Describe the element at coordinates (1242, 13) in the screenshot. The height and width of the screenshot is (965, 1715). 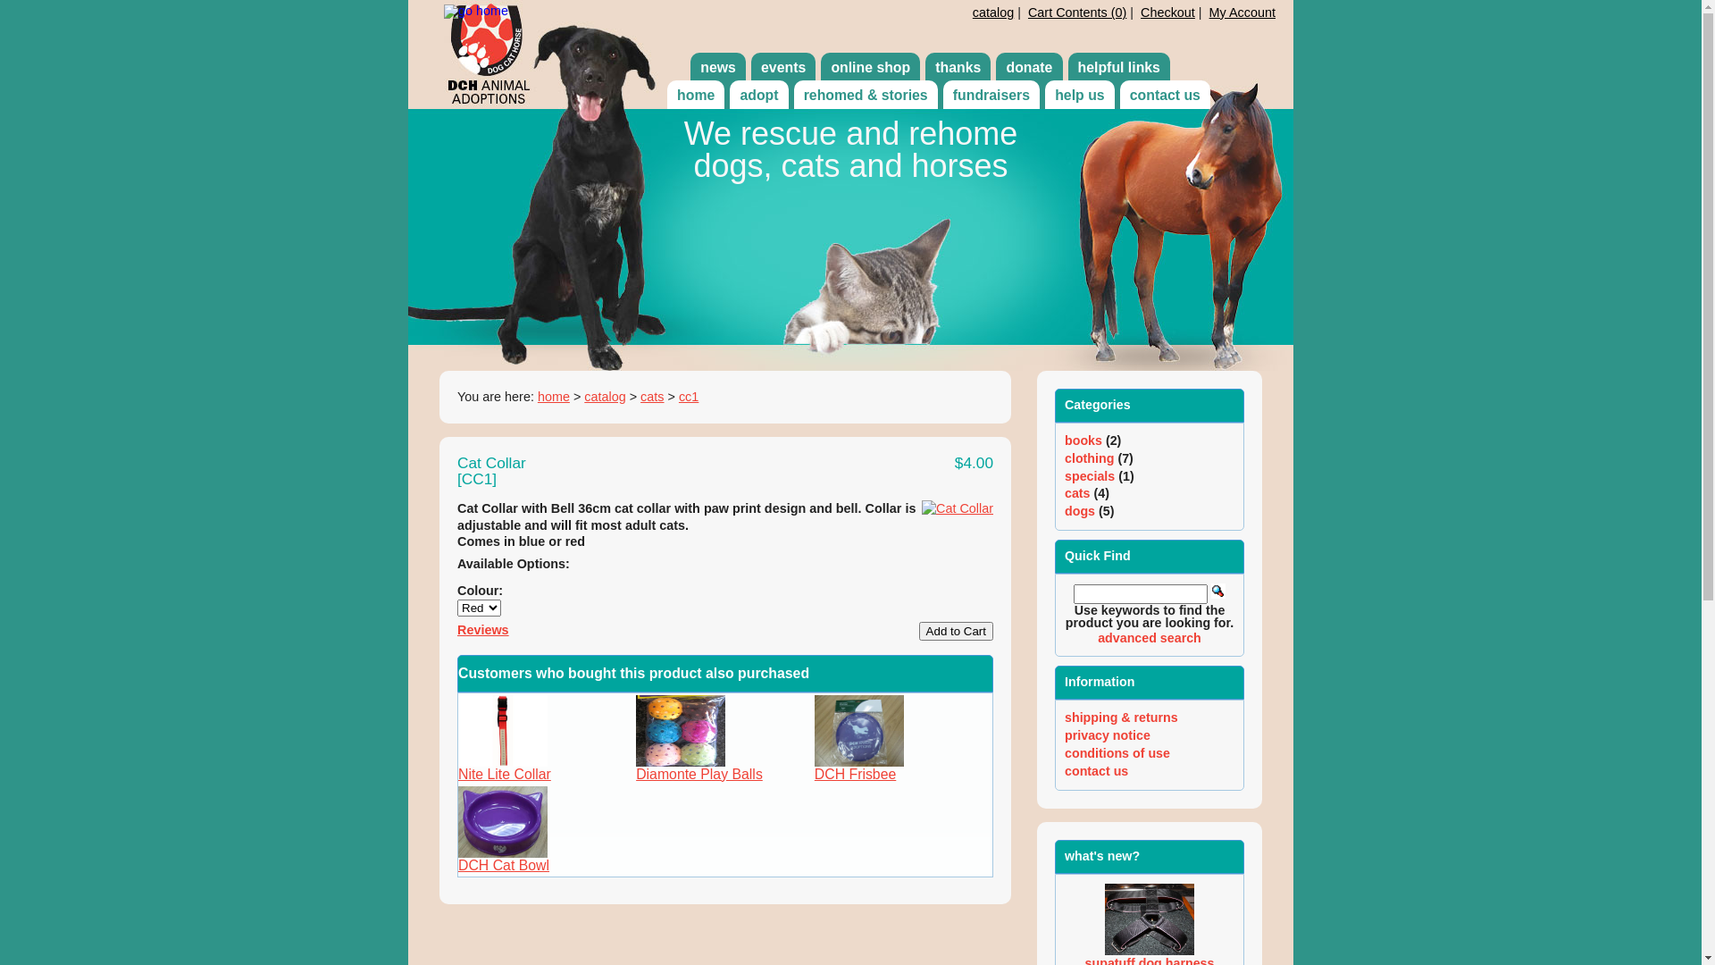
I see `My Account` at that location.